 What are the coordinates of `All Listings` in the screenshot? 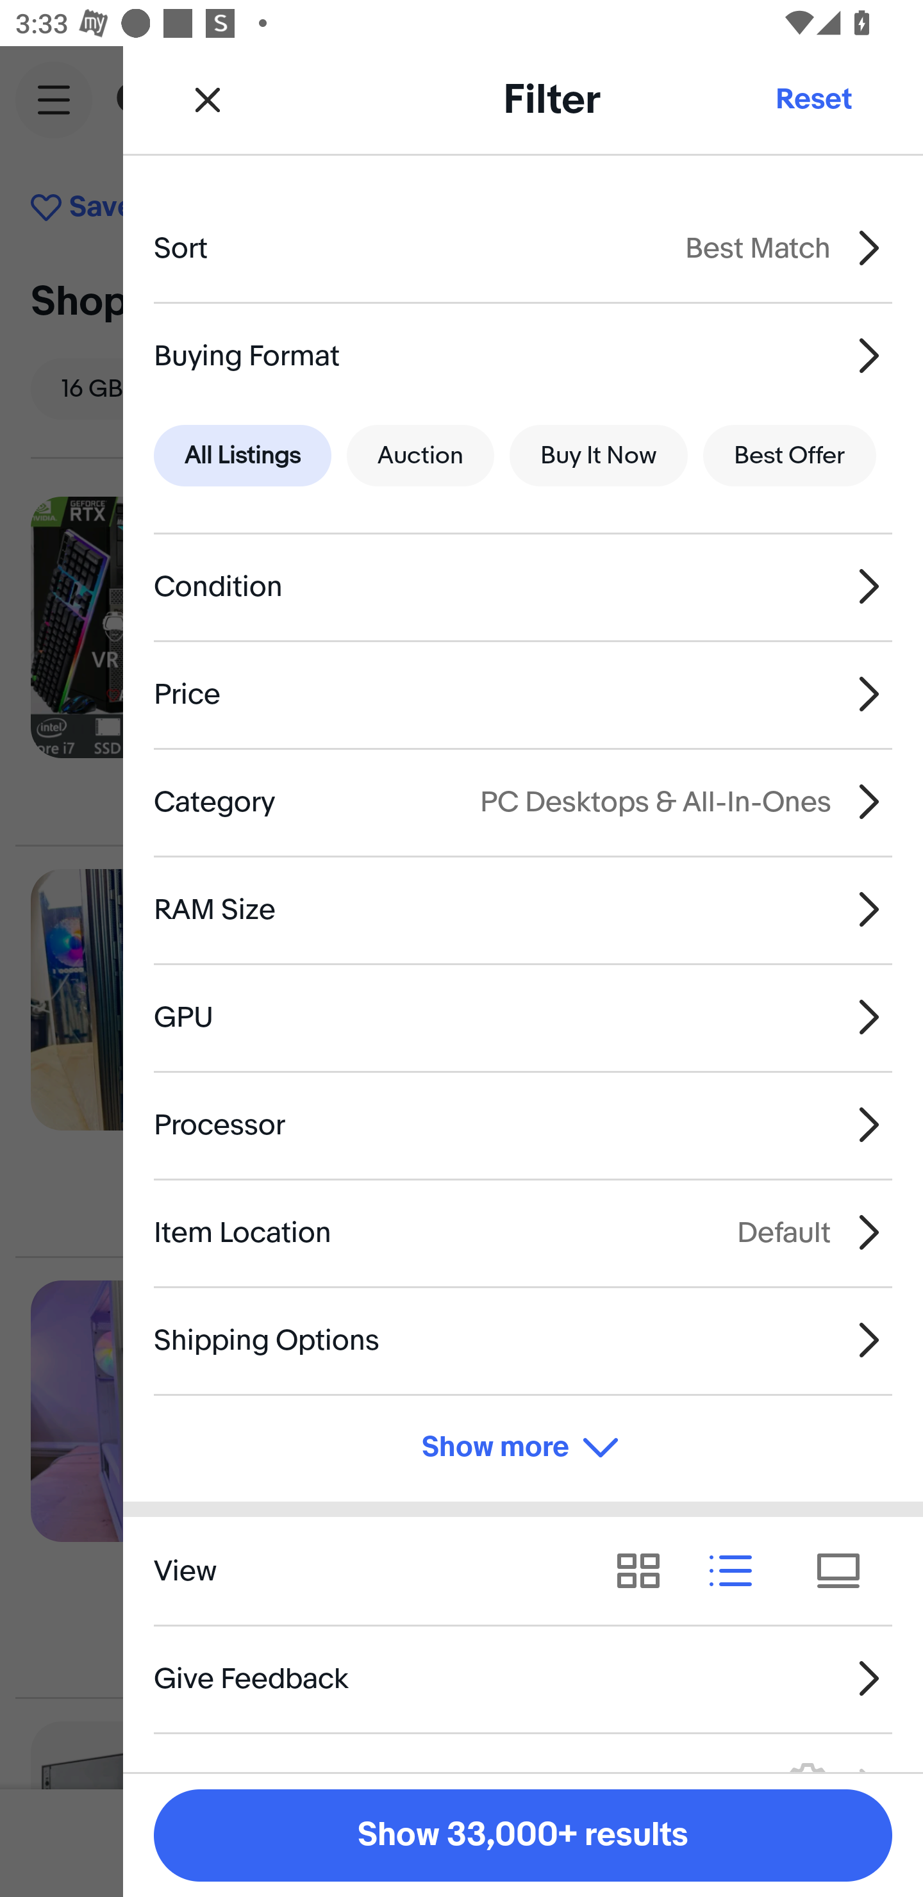 It's located at (242, 456).